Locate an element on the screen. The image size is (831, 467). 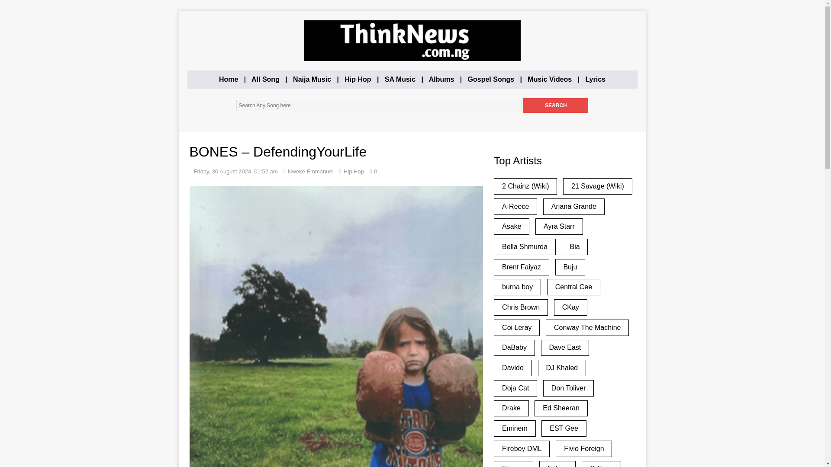
Search is located at coordinates (556, 106).